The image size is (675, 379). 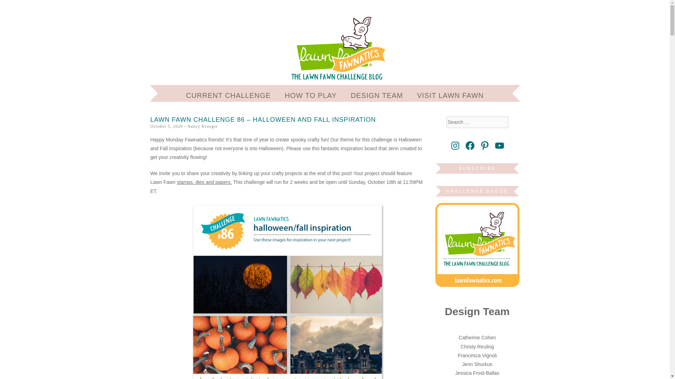 I want to click on October 5, 2020, so click(x=167, y=126).